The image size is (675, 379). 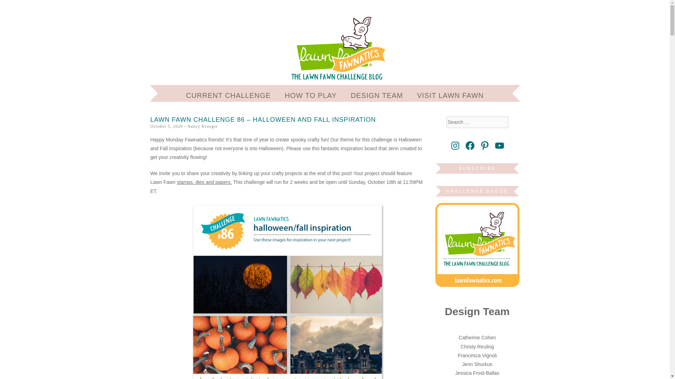 I want to click on October 5, 2020, so click(x=167, y=126).